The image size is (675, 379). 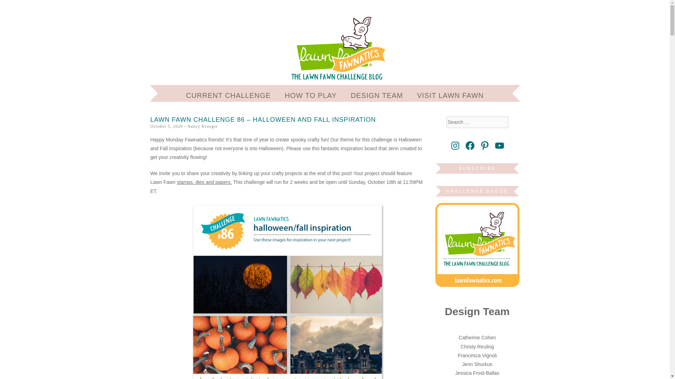 I want to click on October 5, 2020, so click(x=167, y=126).